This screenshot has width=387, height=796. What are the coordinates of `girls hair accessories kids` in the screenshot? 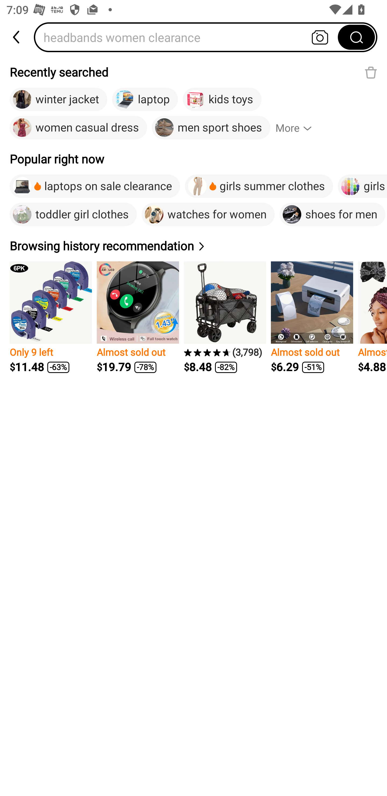 It's located at (362, 186).